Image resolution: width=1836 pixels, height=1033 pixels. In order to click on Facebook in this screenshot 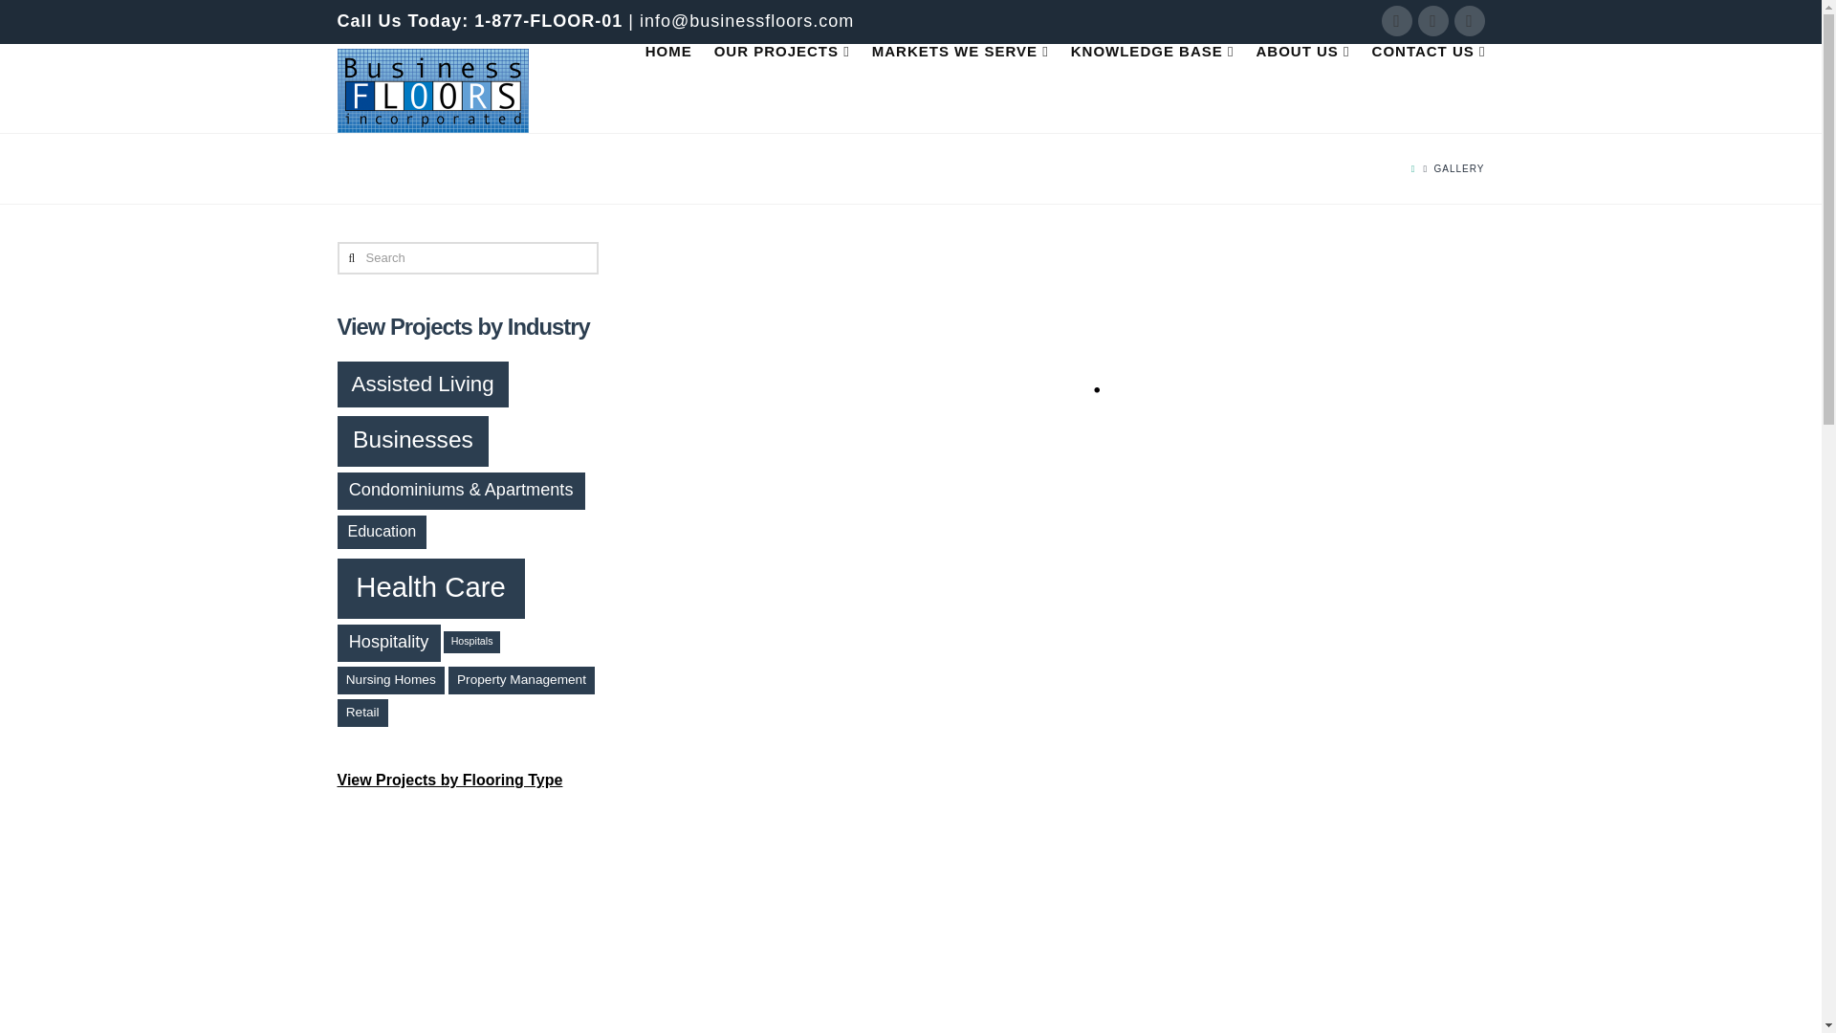, I will do `click(1396, 21)`.